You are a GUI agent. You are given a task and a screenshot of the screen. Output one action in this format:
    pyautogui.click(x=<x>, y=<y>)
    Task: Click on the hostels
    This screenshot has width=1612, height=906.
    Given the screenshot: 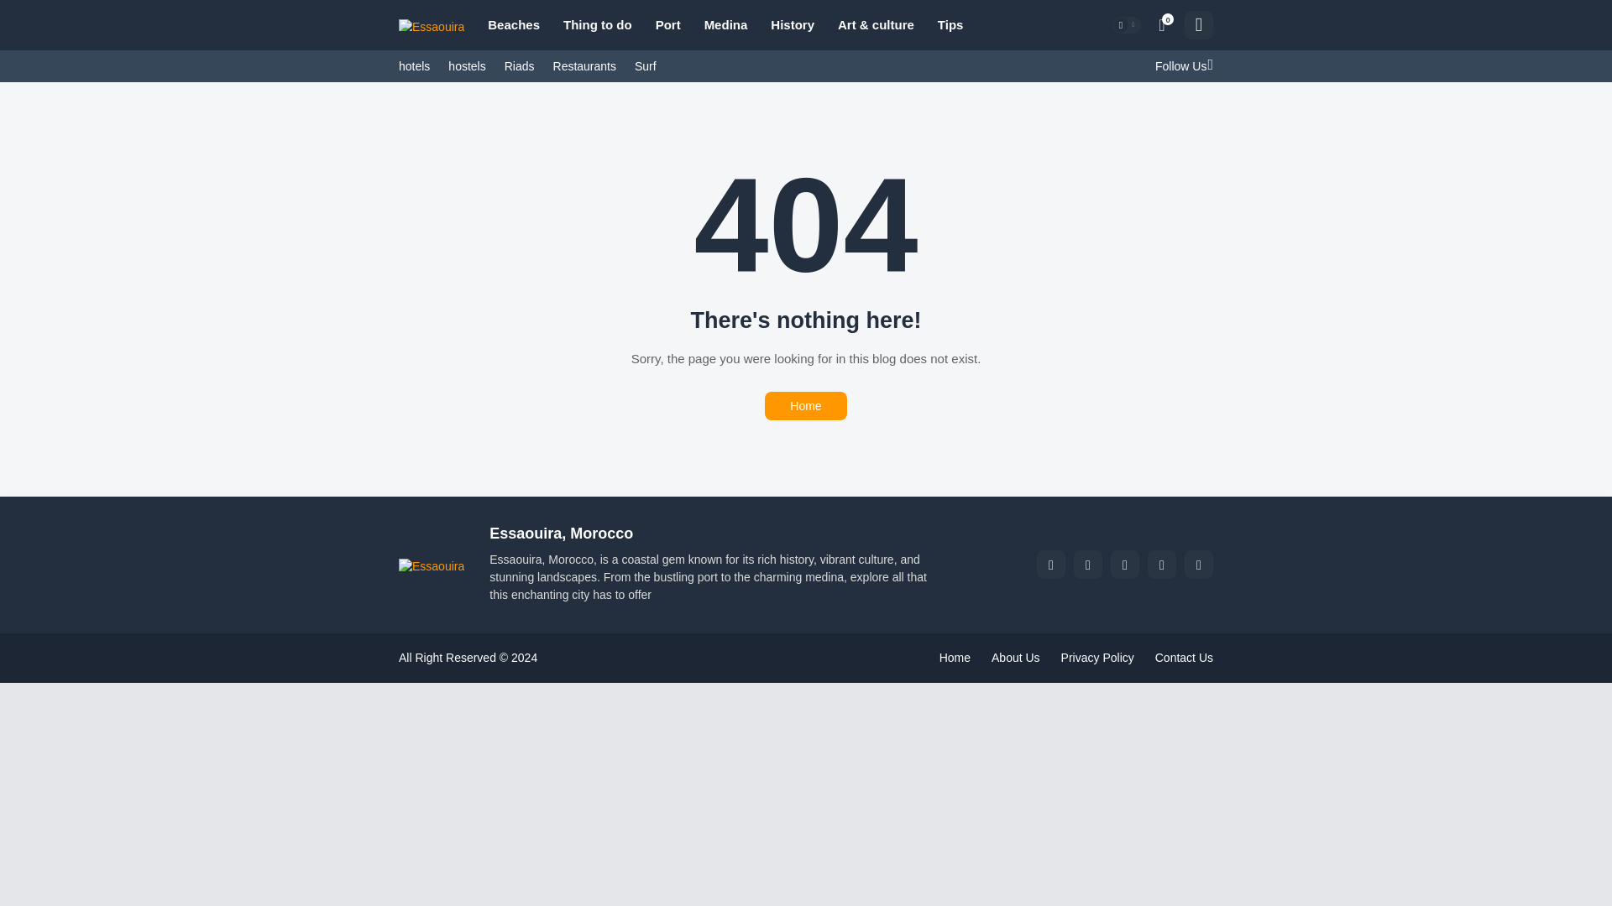 What is the action you would take?
    pyautogui.click(x=466, y=66)
    